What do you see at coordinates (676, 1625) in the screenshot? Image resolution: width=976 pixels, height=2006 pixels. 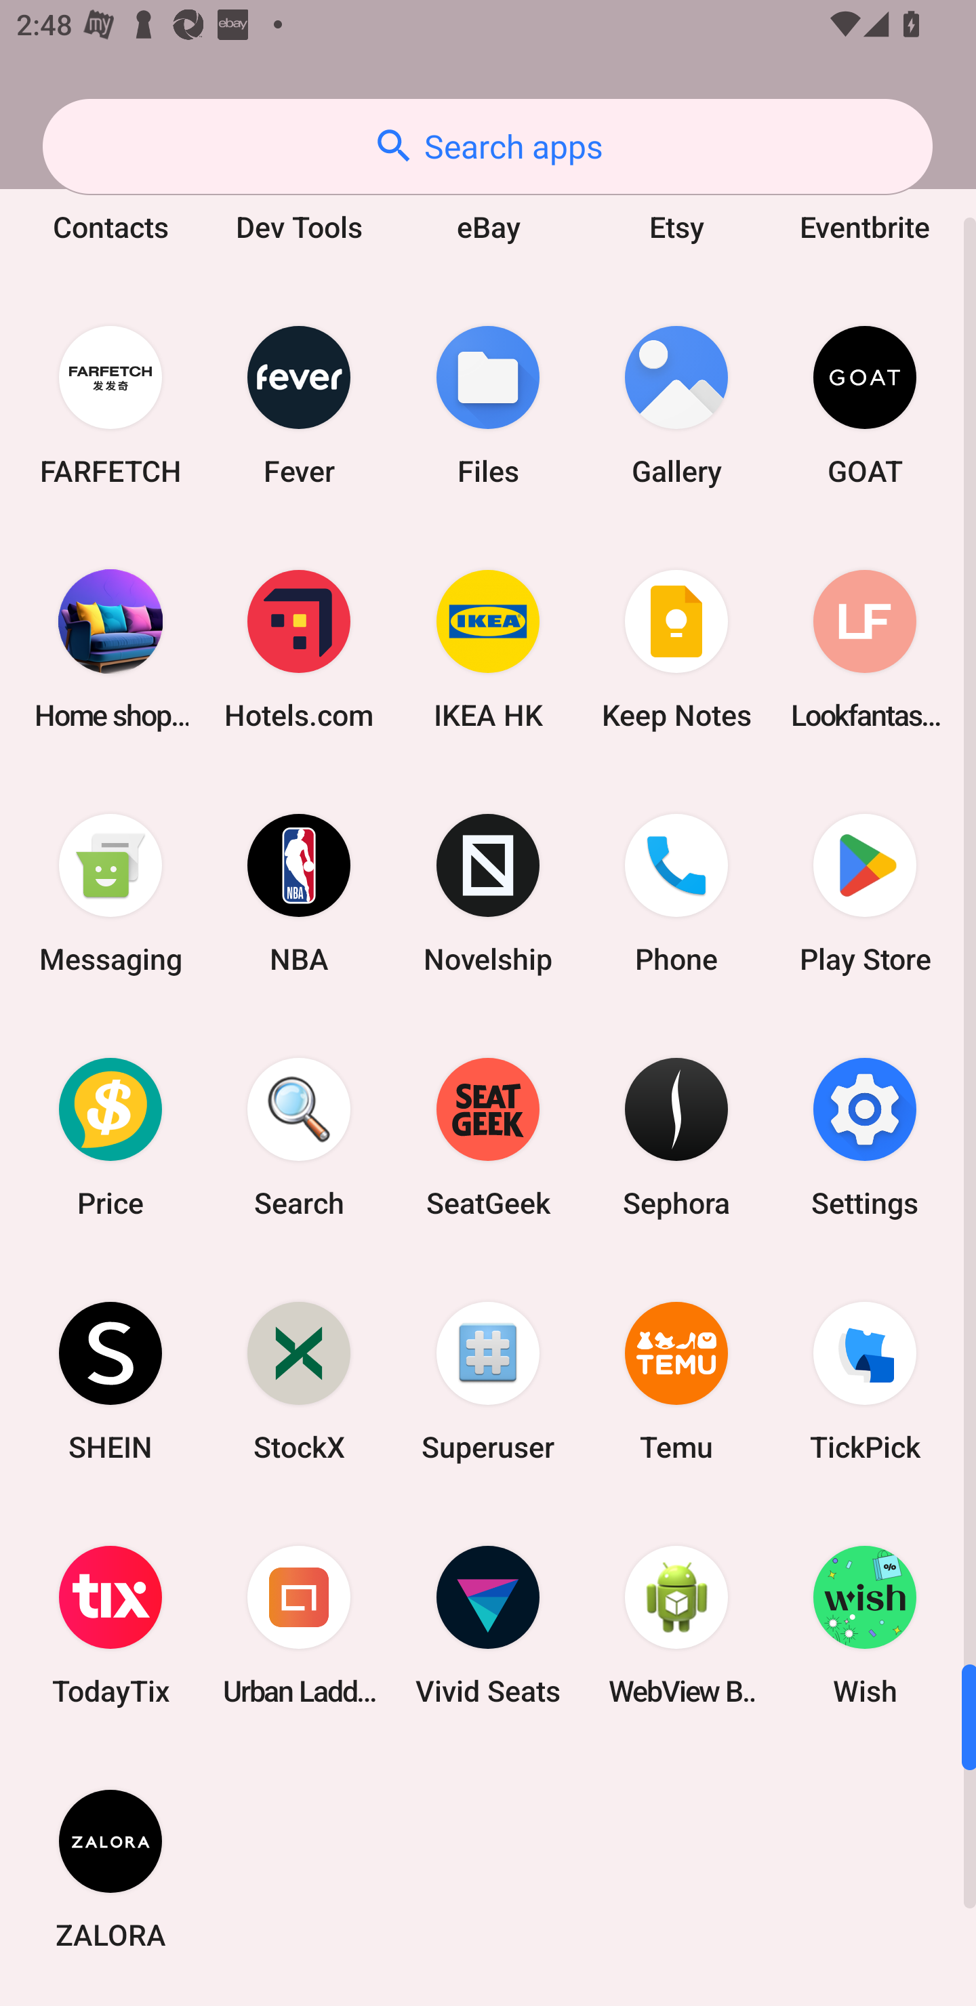 I see `WebView Browser Tester` at bounding box center [676, 1625].